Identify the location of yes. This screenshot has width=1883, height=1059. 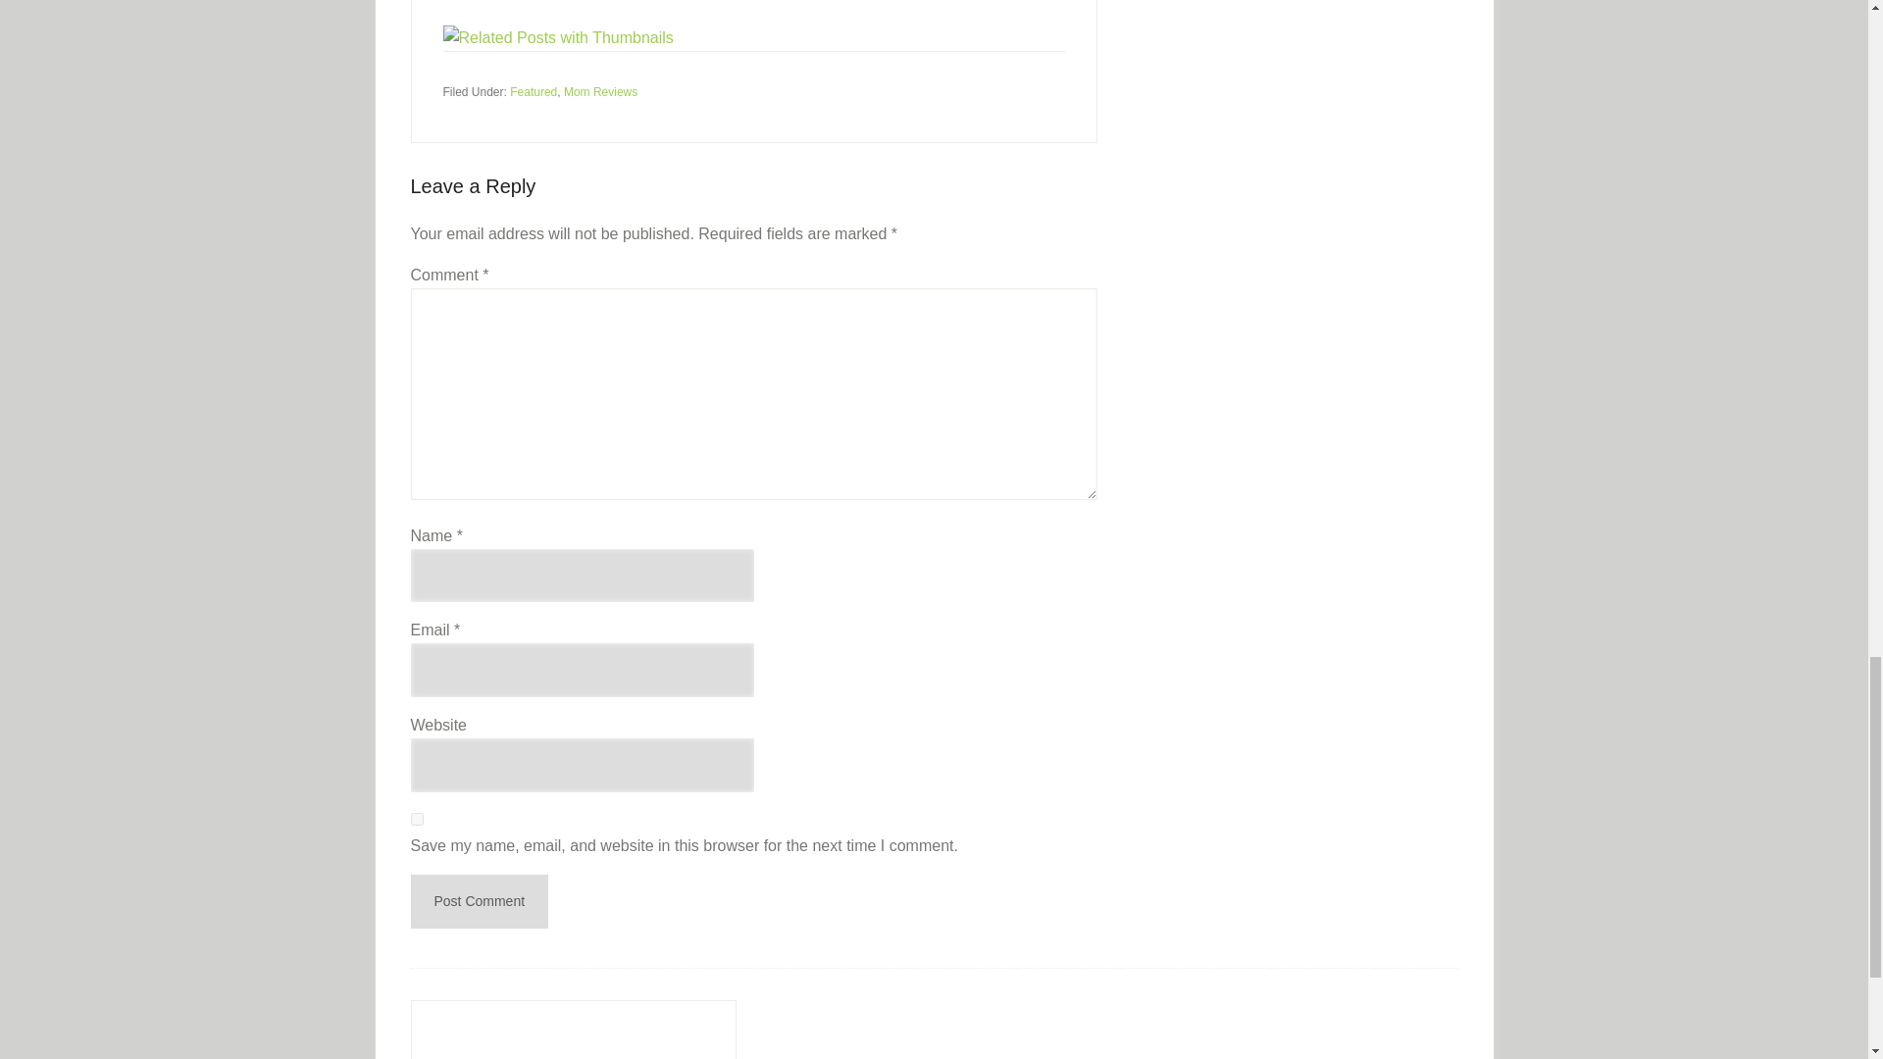
(416, 820).